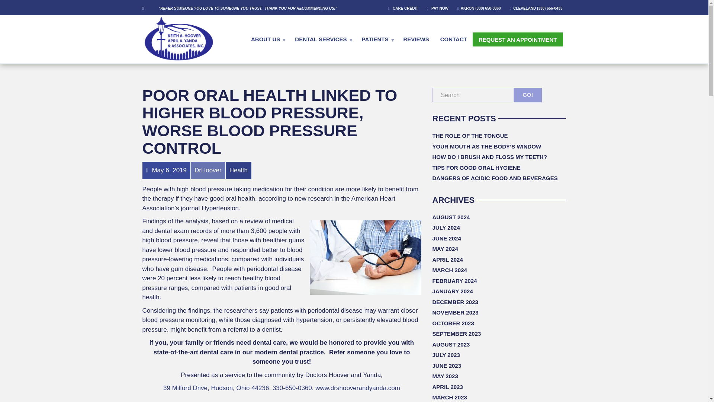  Describe the element at coordinates (405, 8) in the screenshot. I see `   CARE CREDIT` at that location.